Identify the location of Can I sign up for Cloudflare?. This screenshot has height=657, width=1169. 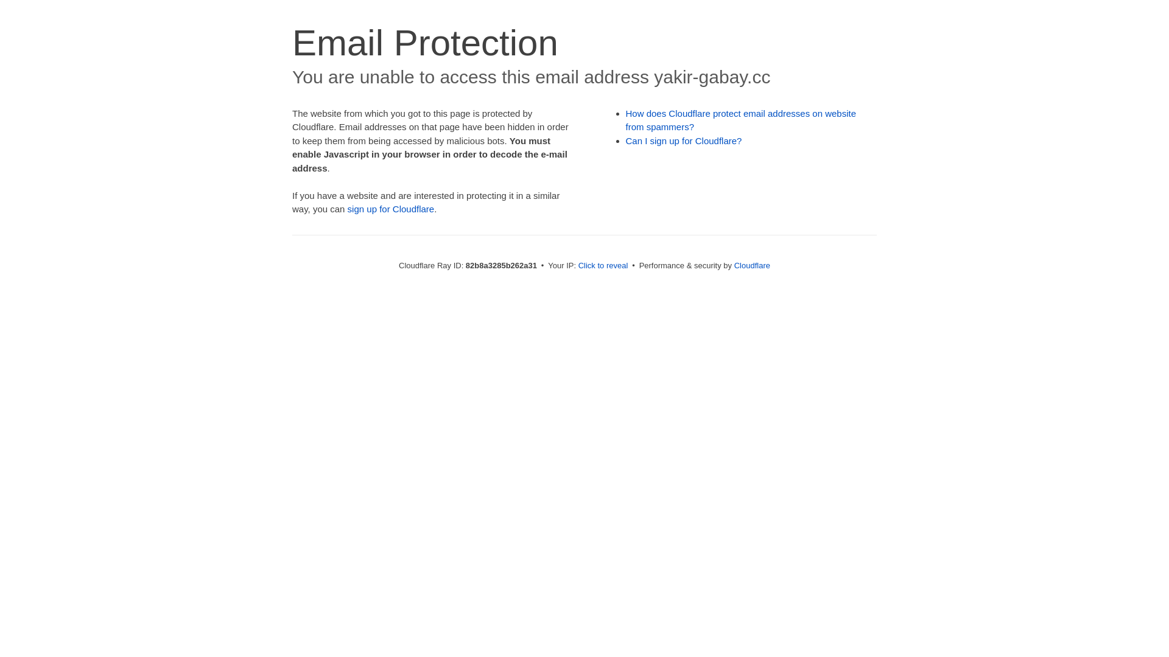
(684, 141).